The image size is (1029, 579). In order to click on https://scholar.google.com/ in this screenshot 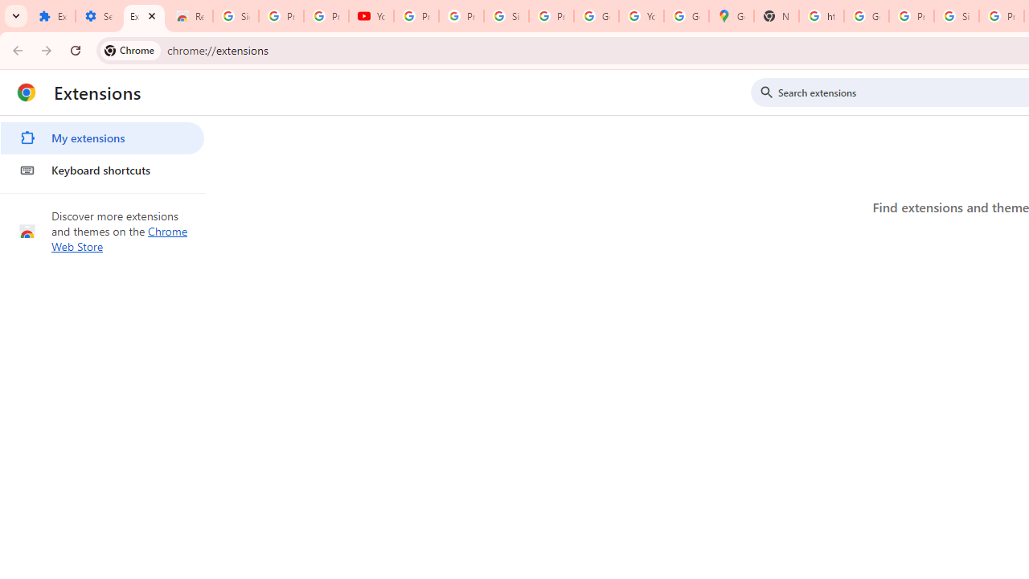, I will do `click(822, 16)`.